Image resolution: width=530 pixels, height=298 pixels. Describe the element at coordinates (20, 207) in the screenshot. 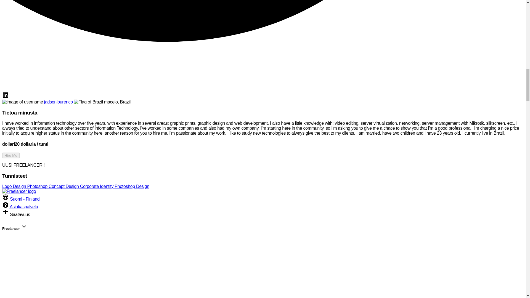

I see `Asiakaspalvelu` at that location.